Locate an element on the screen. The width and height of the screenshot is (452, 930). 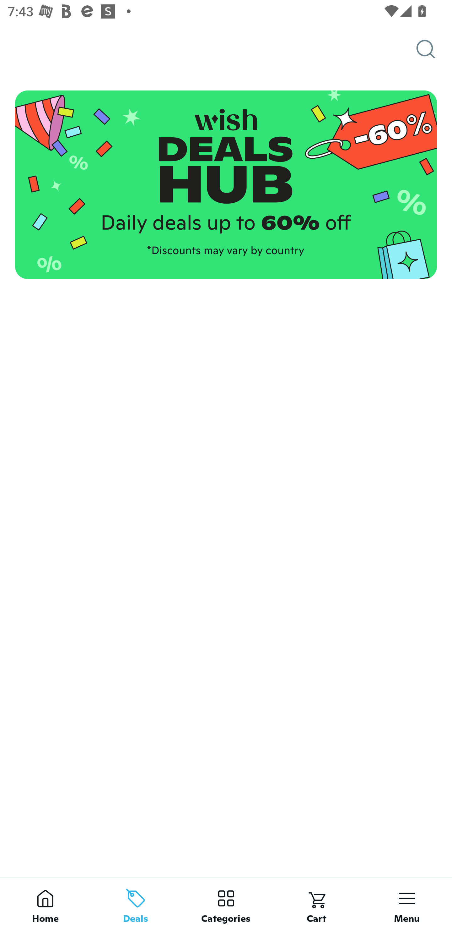
Deals is located at coordinates (136, 904).